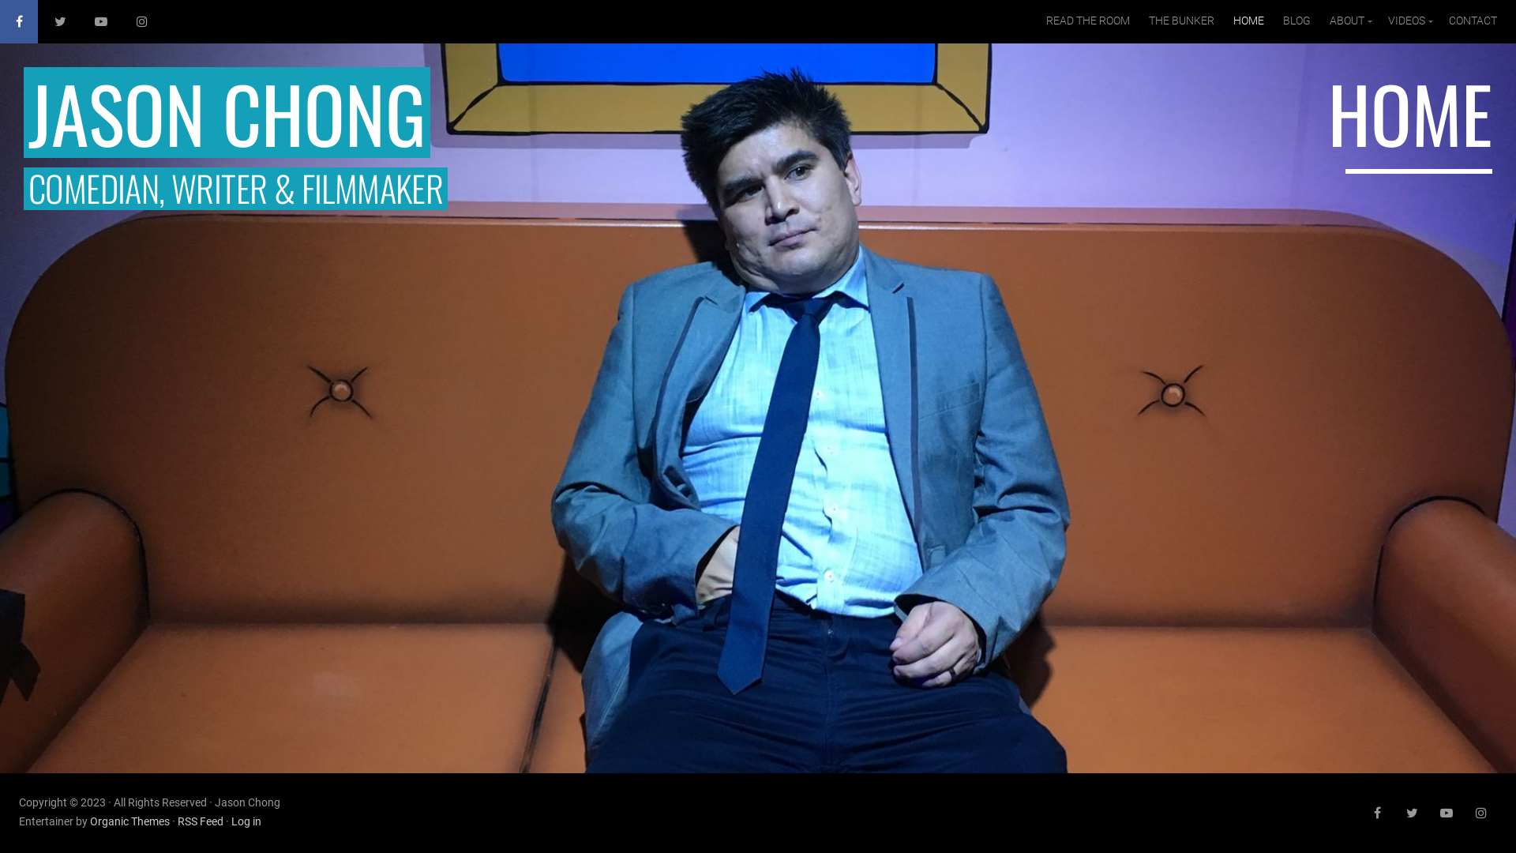 Image resolution: width=1516 pixels, height=853 pixels. What do you see at coordinates (246, 821) in the screenshot?
I see `Log in` at bounding box center [246, 821].